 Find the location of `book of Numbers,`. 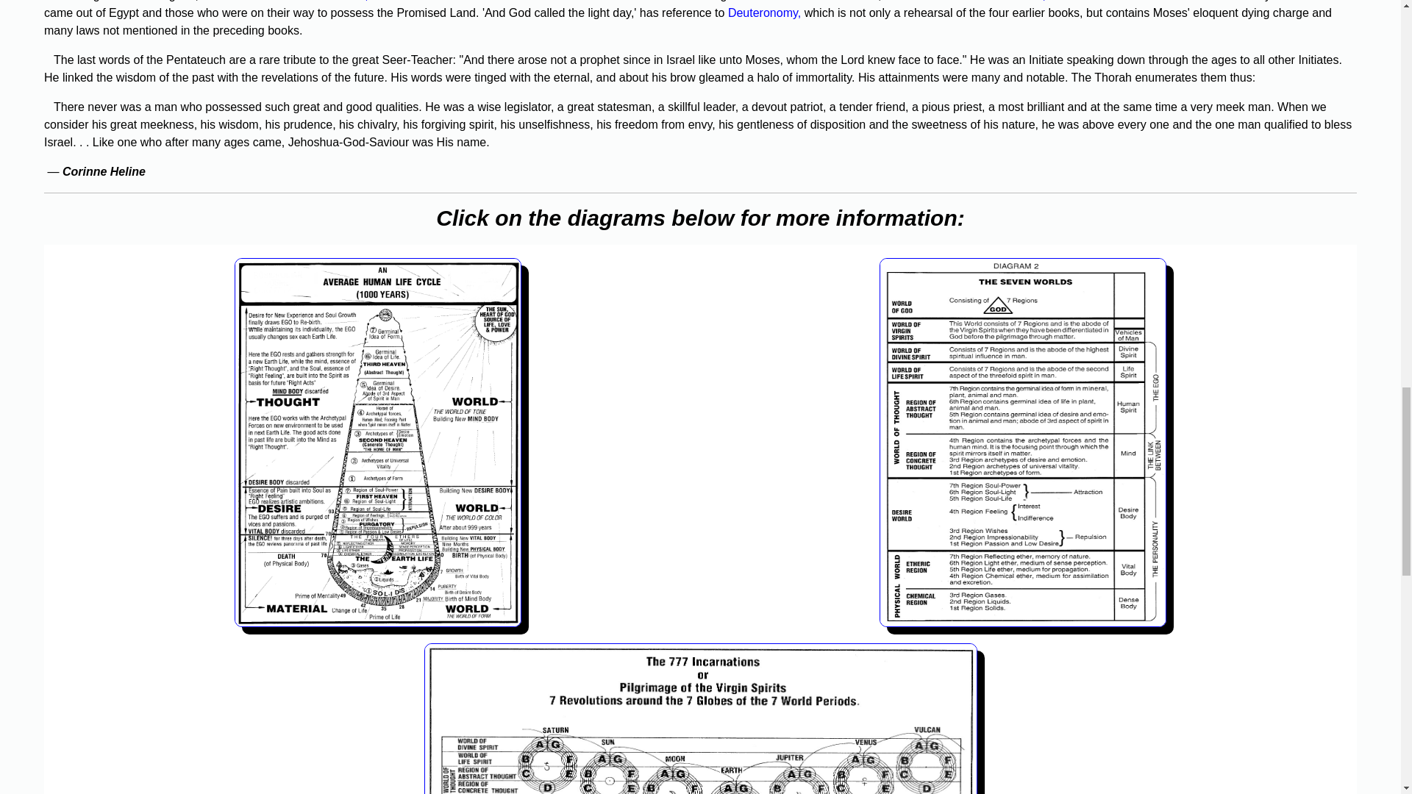

book of Numbers, is located at coordinates (999, 1).